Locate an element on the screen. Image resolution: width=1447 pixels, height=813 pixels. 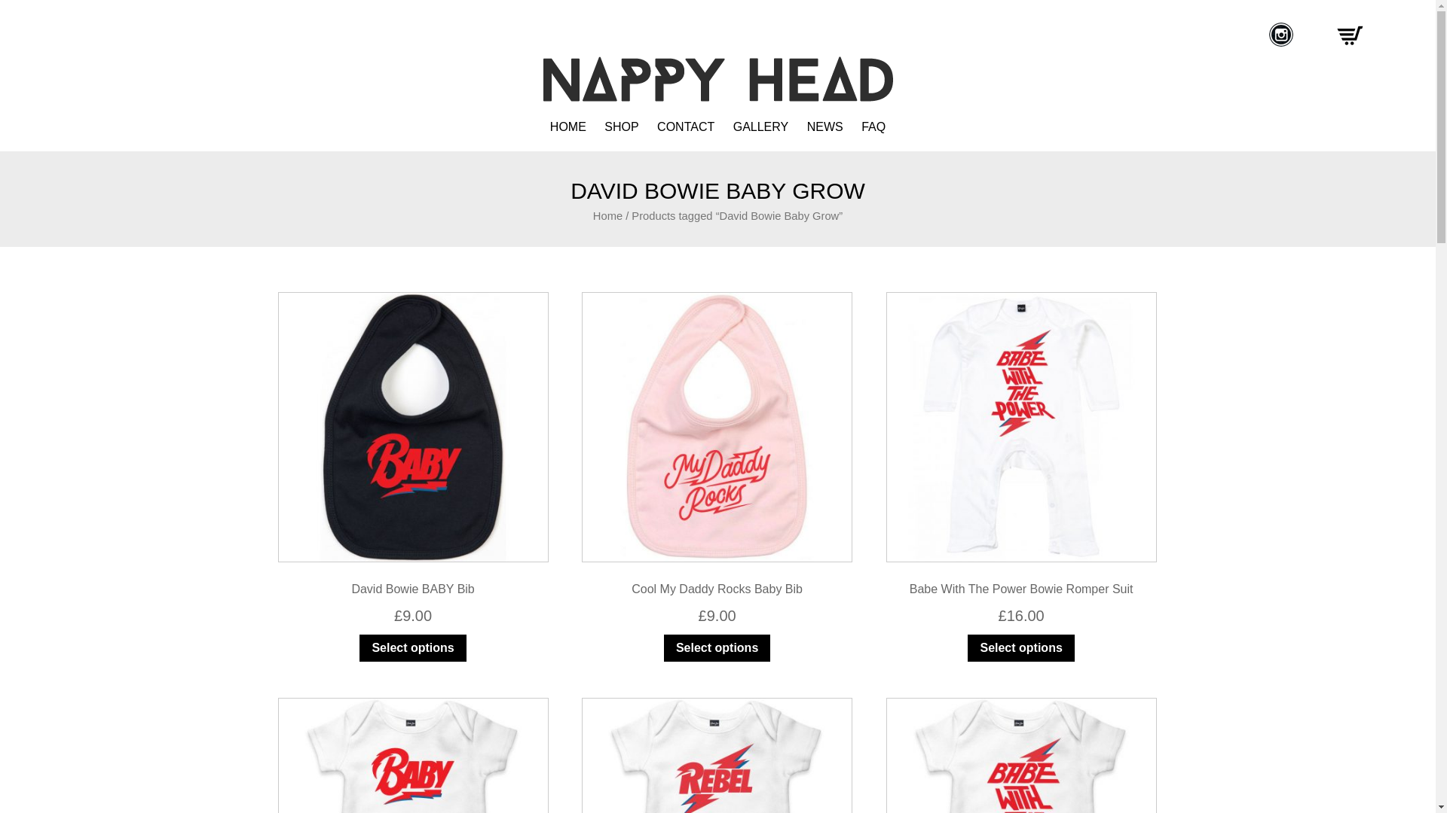
FAQ is located at coordinates (873, 126).